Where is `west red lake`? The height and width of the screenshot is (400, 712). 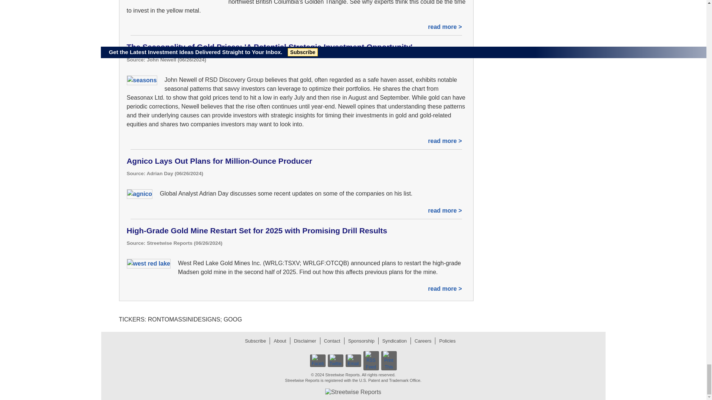 west red lake is located at coordinates (148, 263).